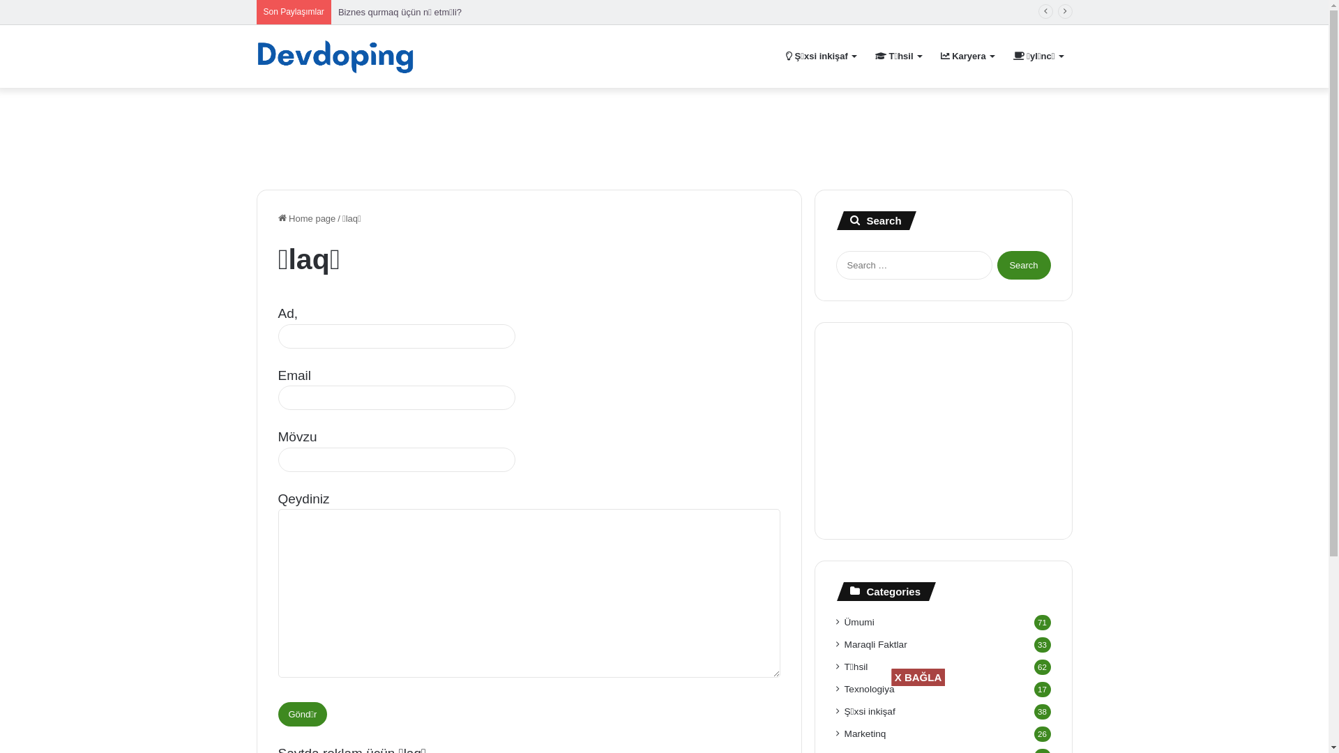  Describe the element at coordinates (967, 56) in the screenshot. I see `Karyera` at that location.